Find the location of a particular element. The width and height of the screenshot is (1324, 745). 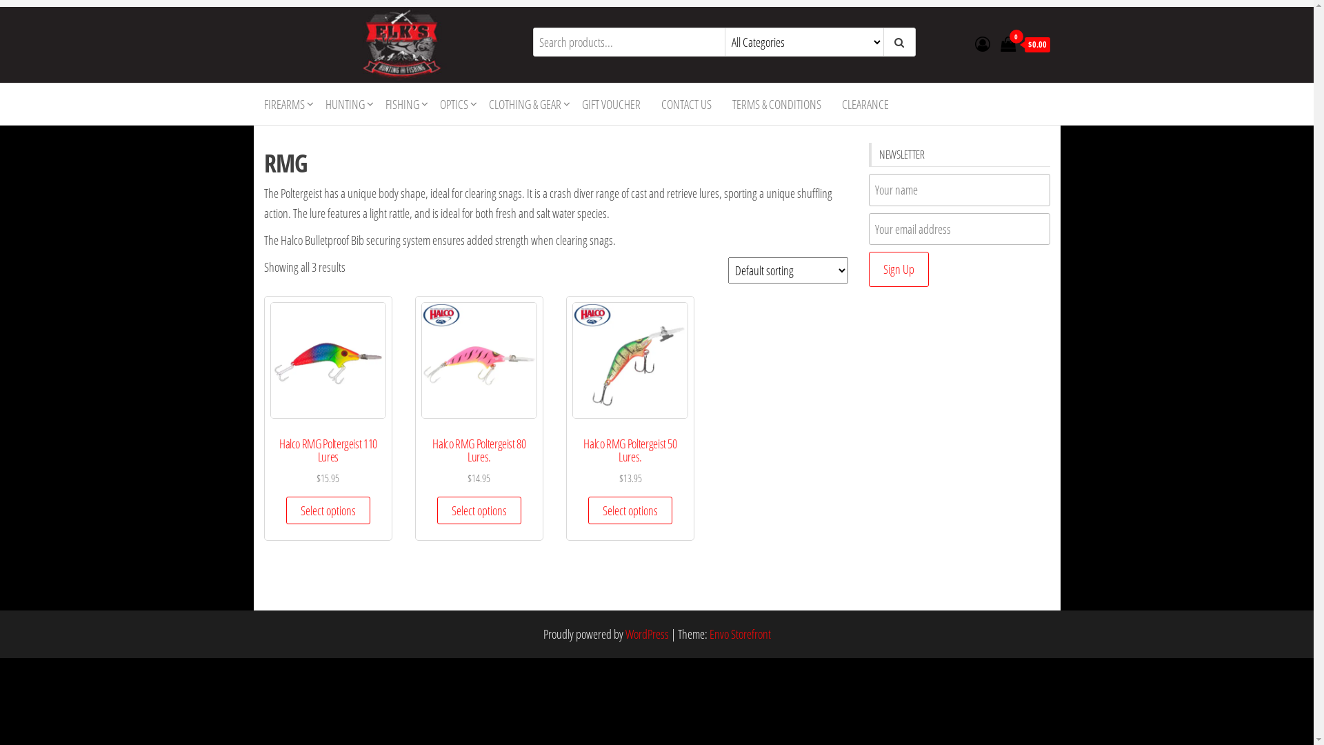

Elks Hunting & Fishing | Online Fishing, Hunting & Camping is located at coordinates (295, 143).